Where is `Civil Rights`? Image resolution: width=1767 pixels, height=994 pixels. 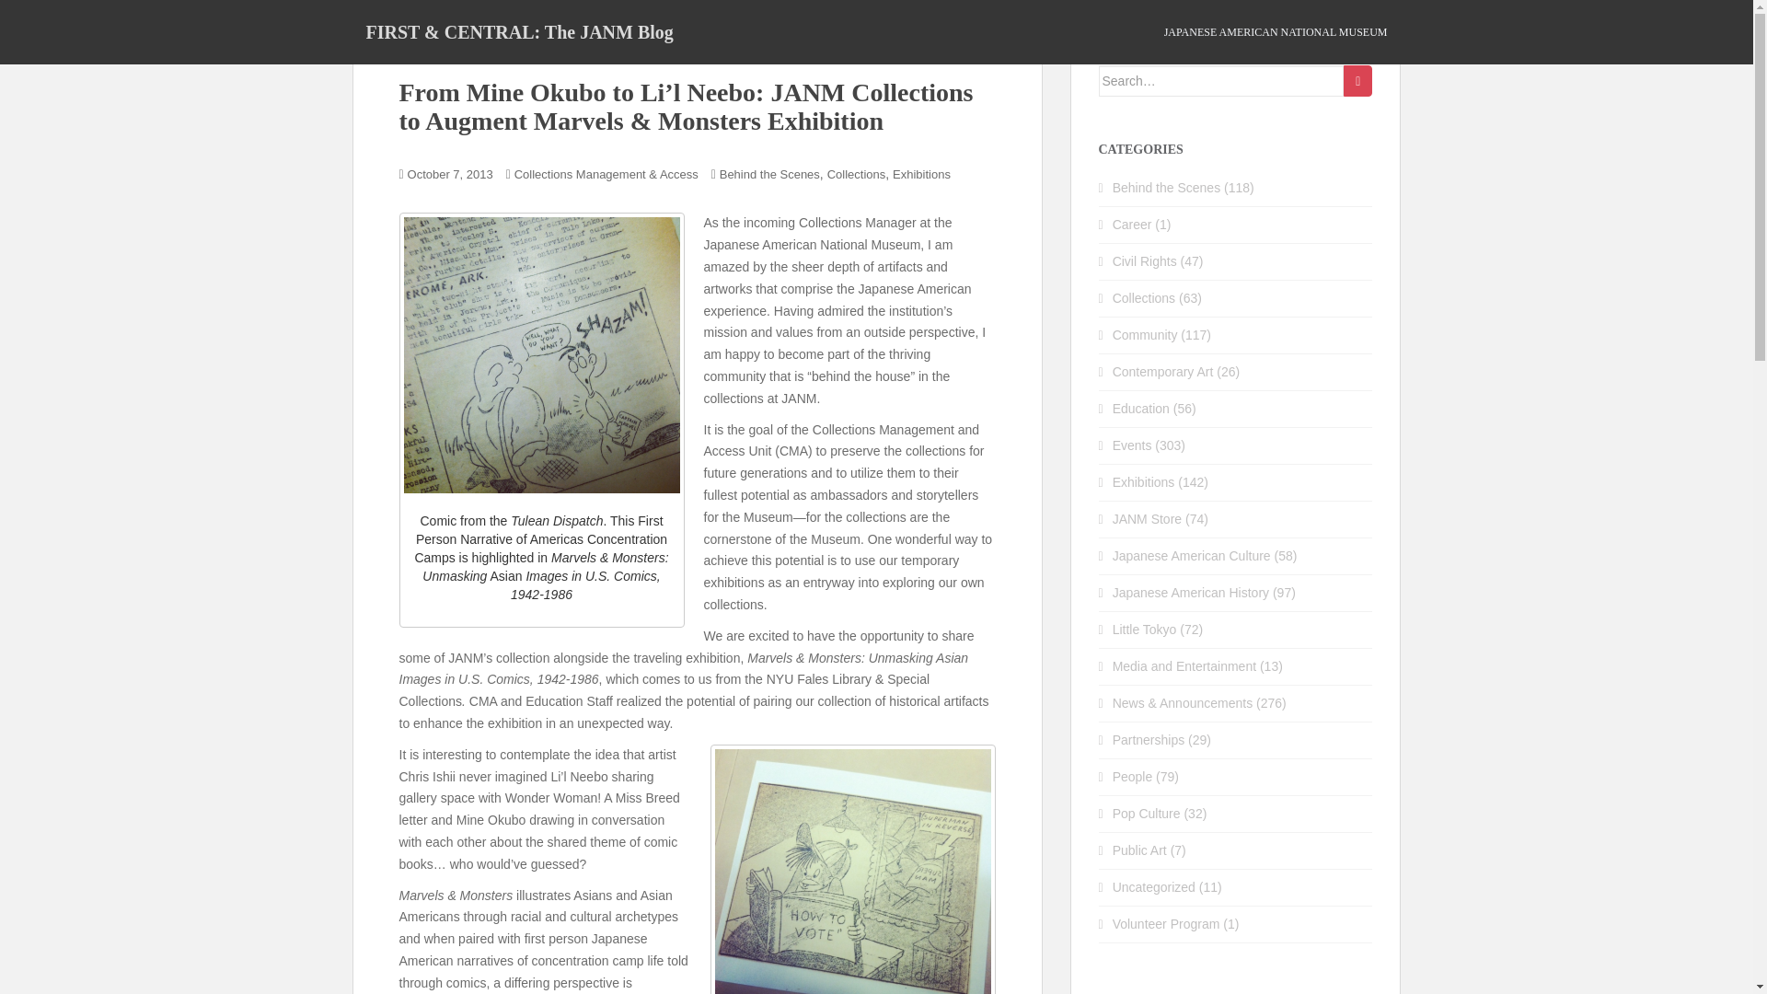
Civil Rights is located at coordinates (1145, 261).